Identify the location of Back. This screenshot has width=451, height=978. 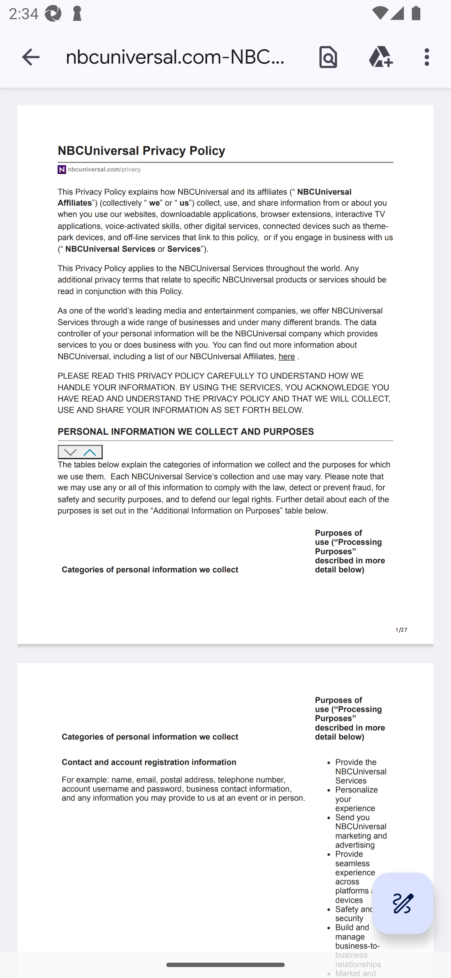
(31, 57).